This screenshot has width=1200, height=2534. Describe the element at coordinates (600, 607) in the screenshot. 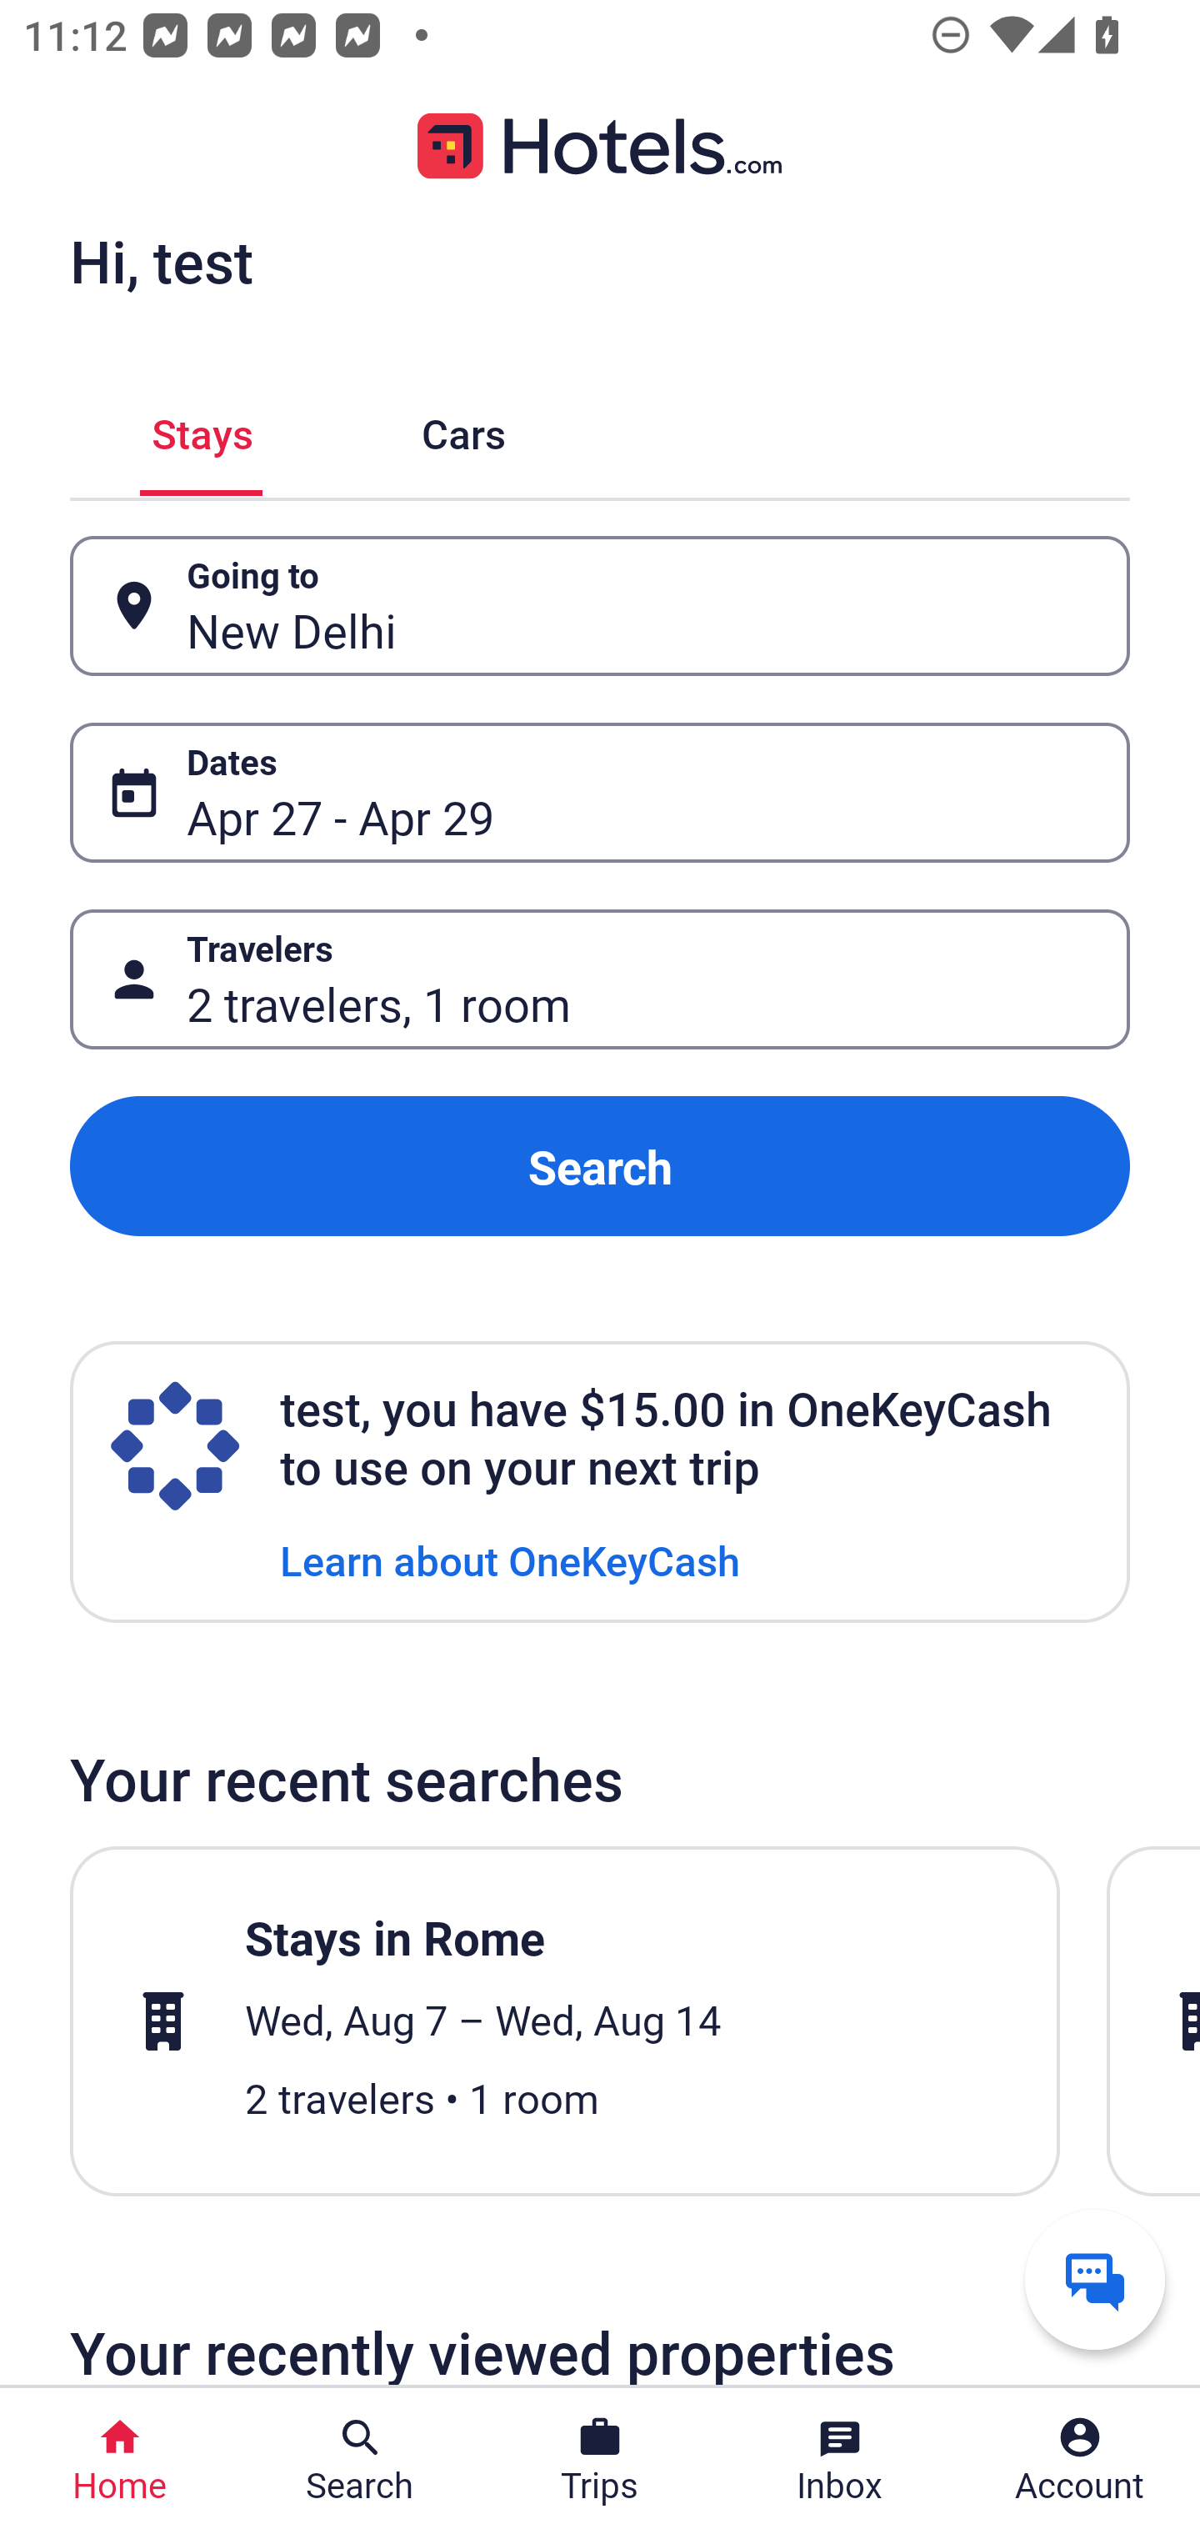

I see `Going to Button New Delhi` at that location.